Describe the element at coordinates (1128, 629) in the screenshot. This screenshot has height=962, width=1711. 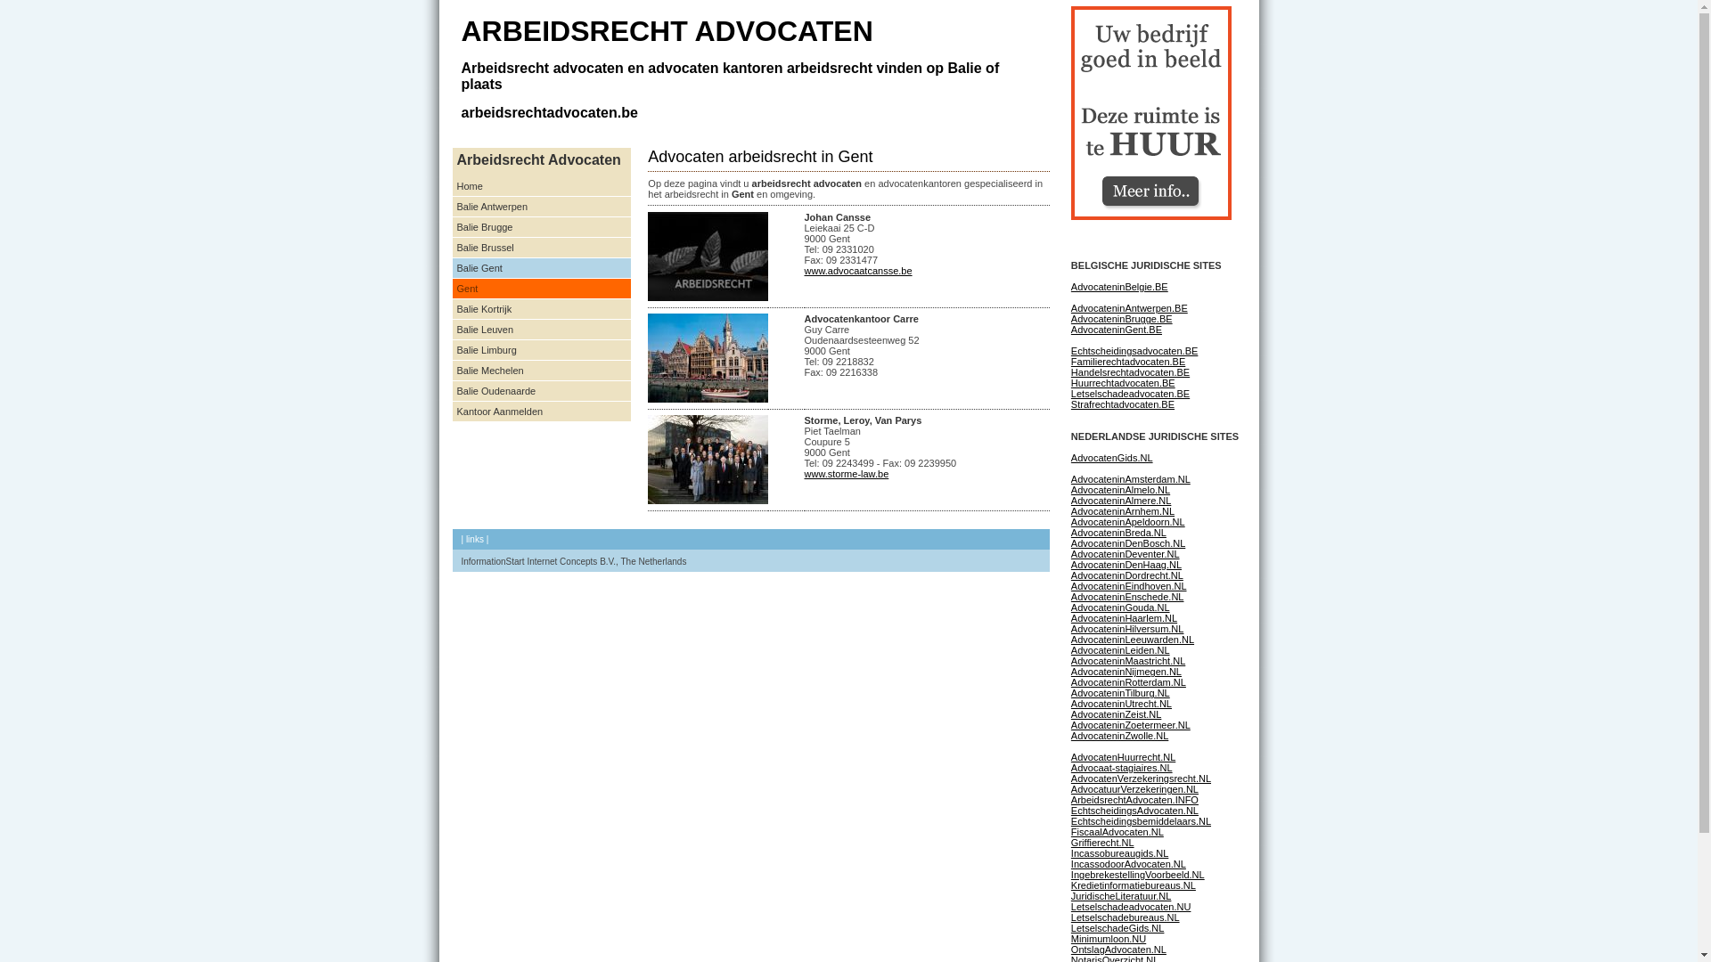
I see `AdvocateninHilversum.NL` at that location.